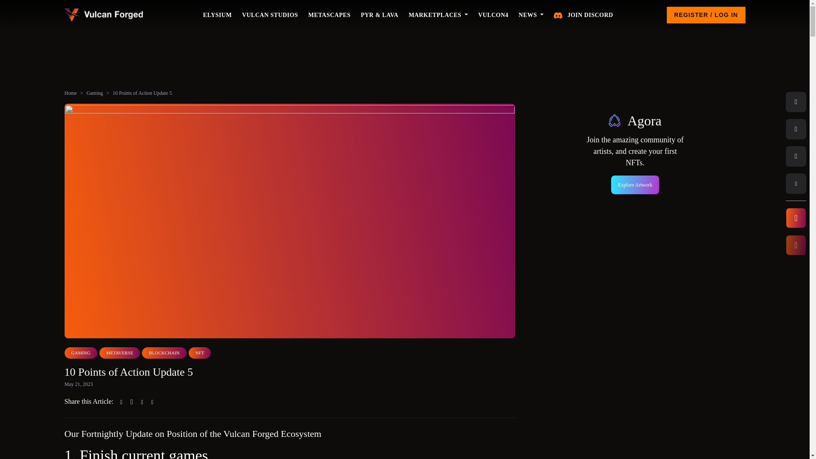 This screenshot has width=816, height=459. Describe the element at coordinates (493, 15) in the screenshot. I see `VULCON4` at that location.